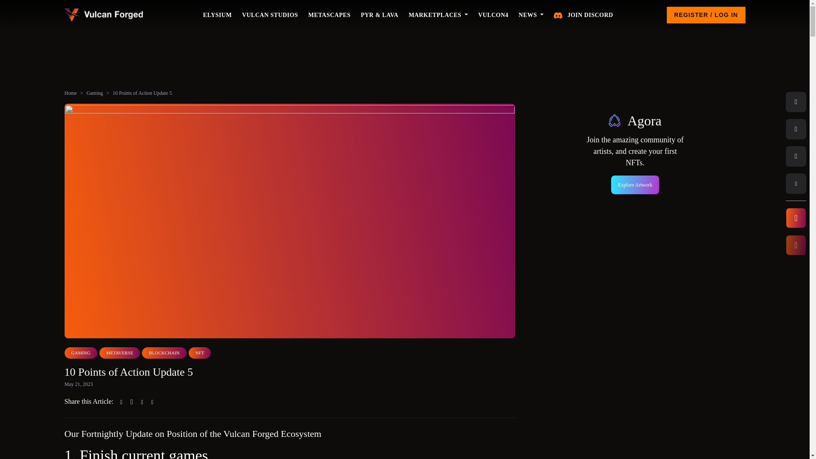 This screenshot has width=816, height=459. Describe the element at coordinates (493, 15) in the screenshot. I see `VULCON4` at that location.